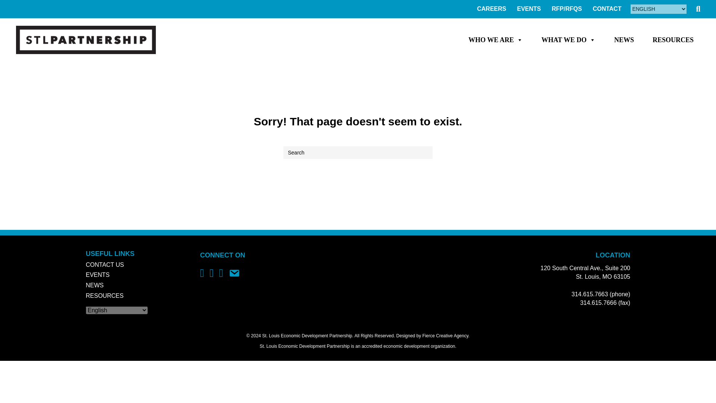  Describe the element at coordinates (590, 294) in the screenshot. I see `314.615.7663` at that location.